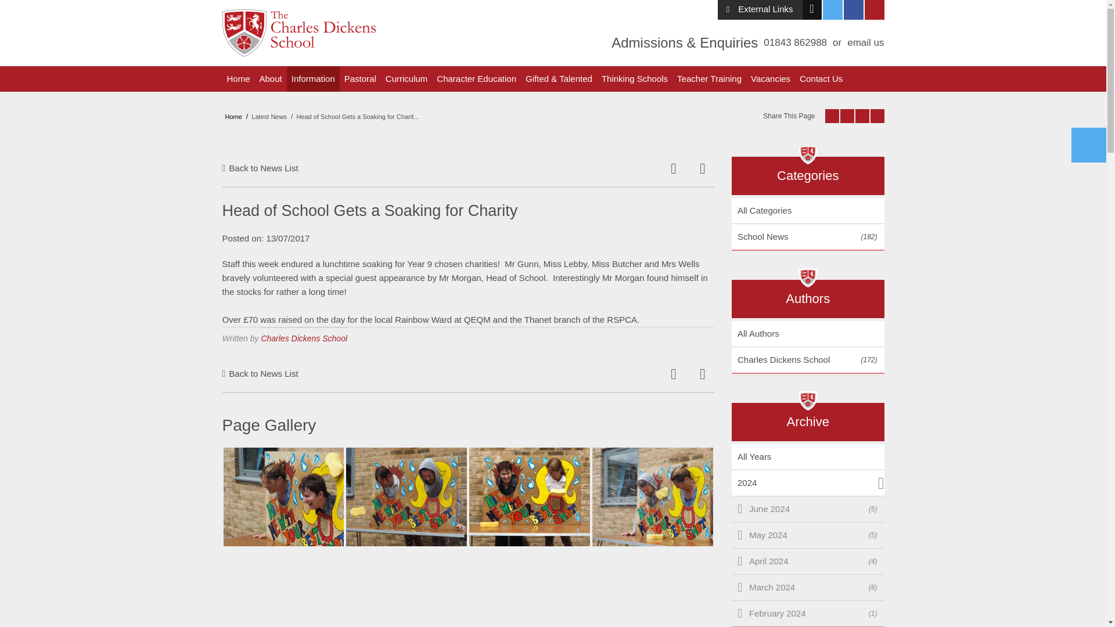 Image resolution: width=1115 pixels, height=627 pixels. Describe the element at coordinates (877, 116) in the screenshot. I see `Email this page` at that location.